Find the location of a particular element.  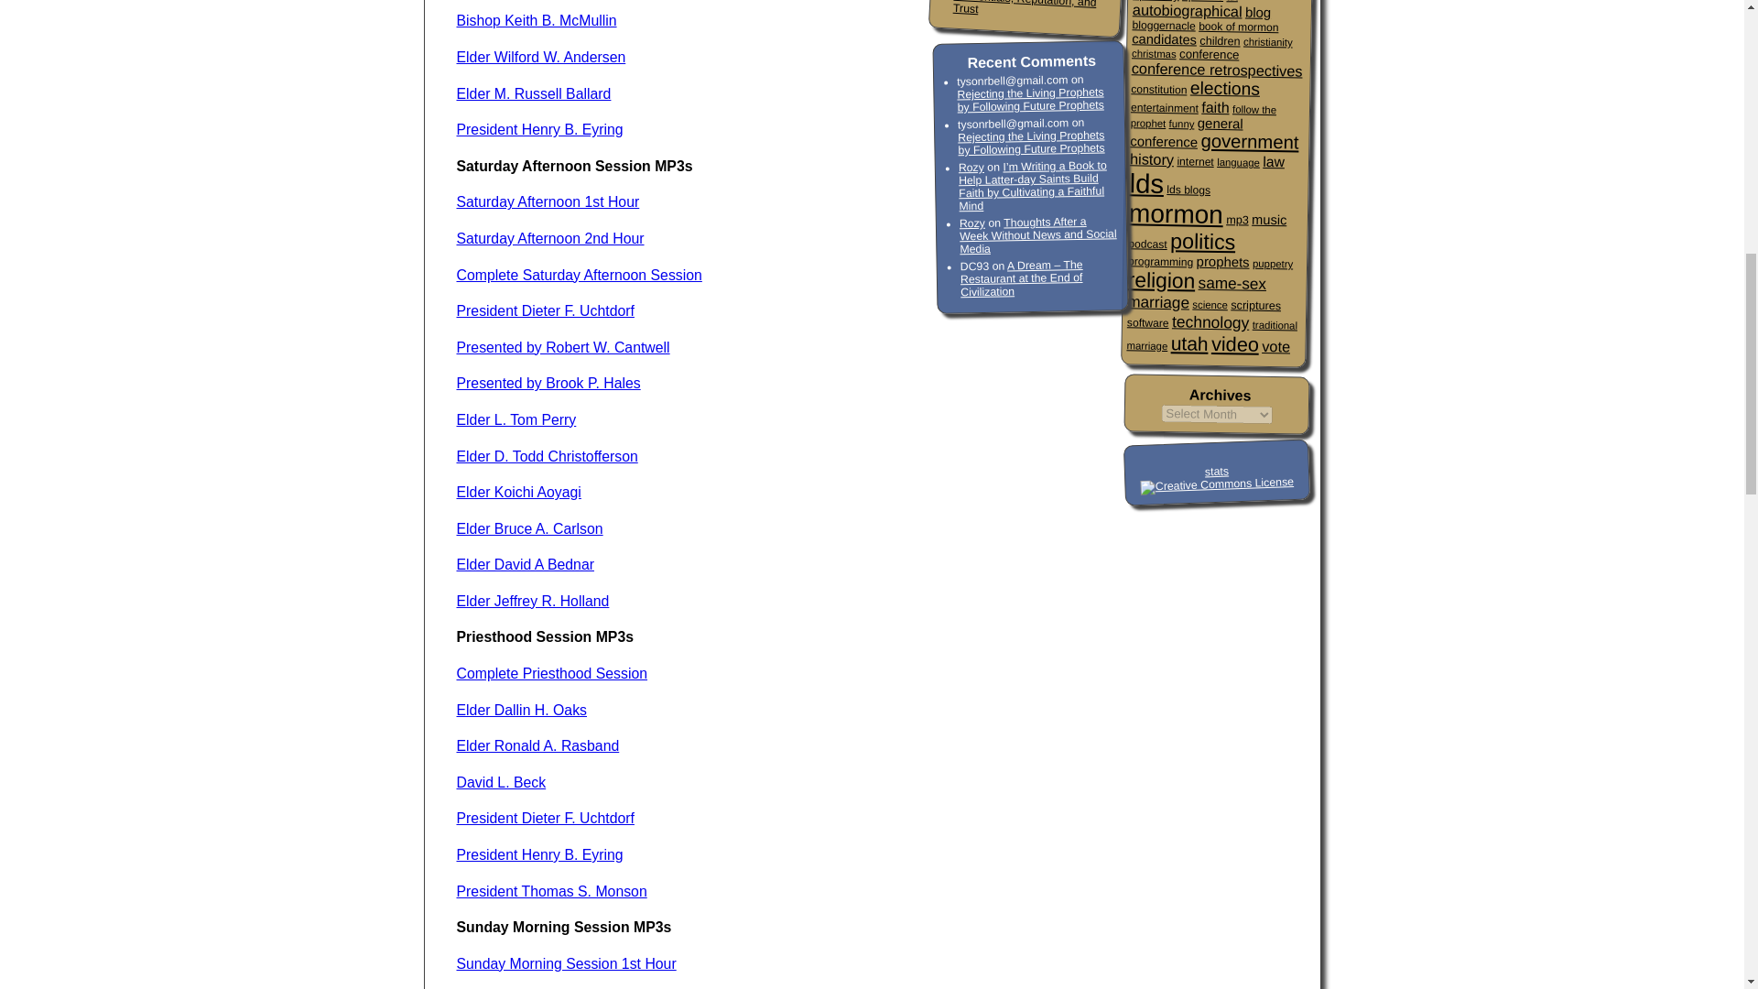

Elder Wilford W. Andersen is located at coordinates (540, 57).